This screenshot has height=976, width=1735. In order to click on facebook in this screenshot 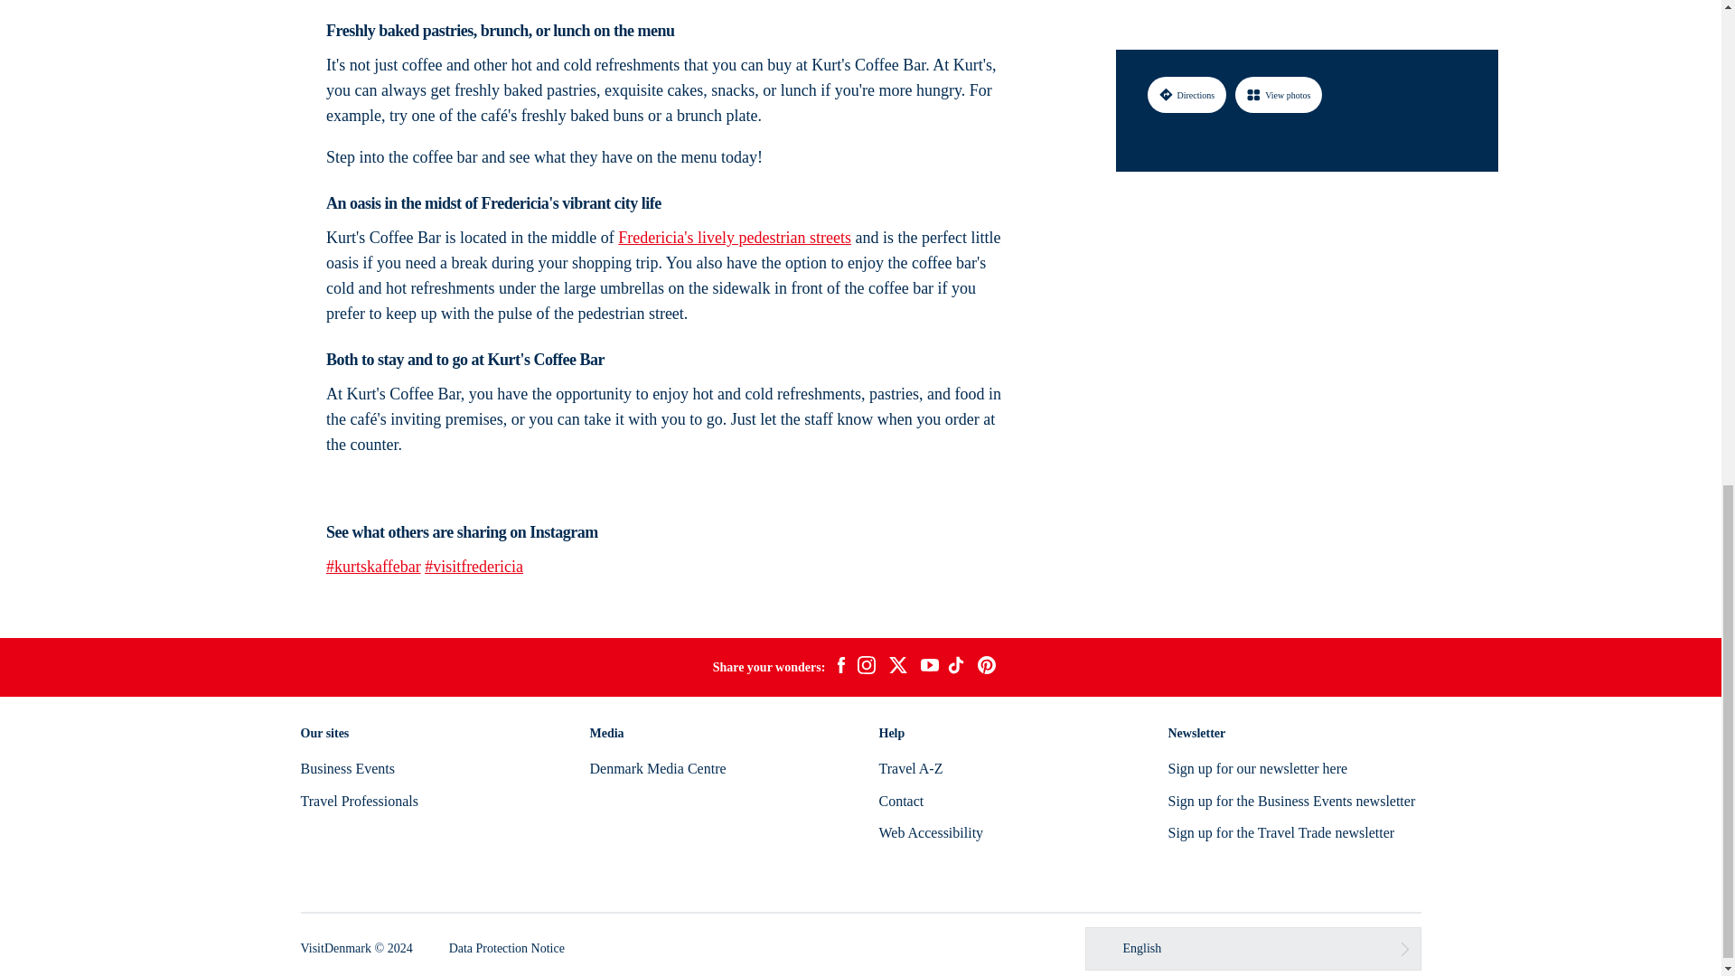, I will do `click(840, 667)`.